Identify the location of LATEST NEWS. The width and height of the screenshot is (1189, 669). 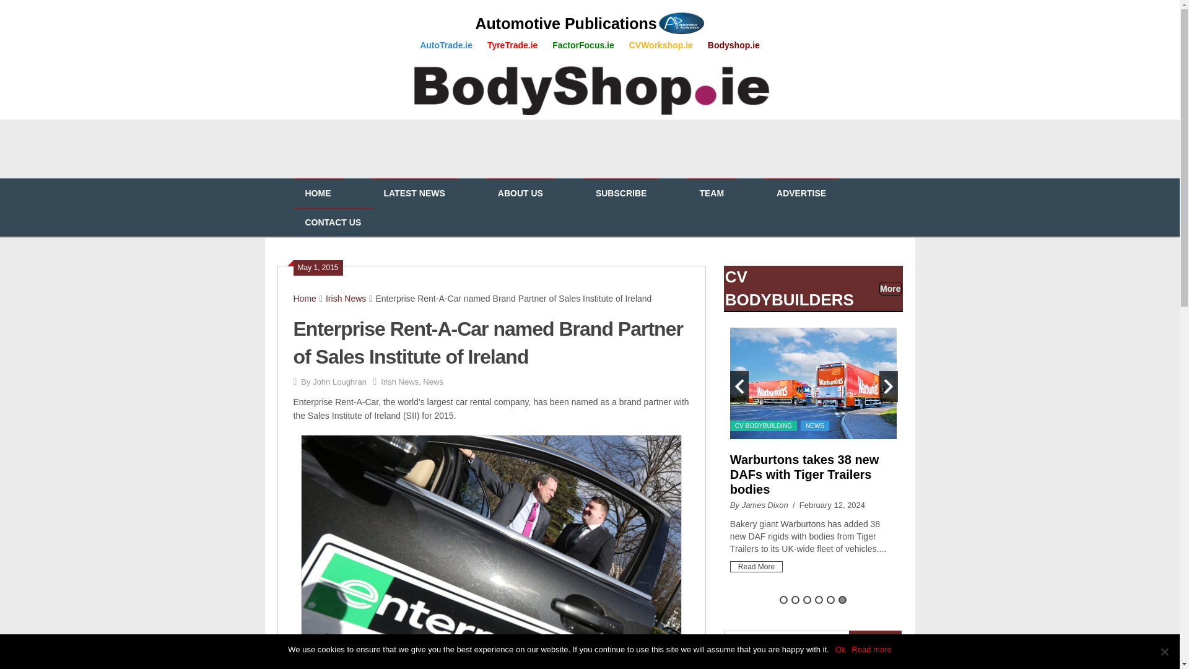
(414, 193).